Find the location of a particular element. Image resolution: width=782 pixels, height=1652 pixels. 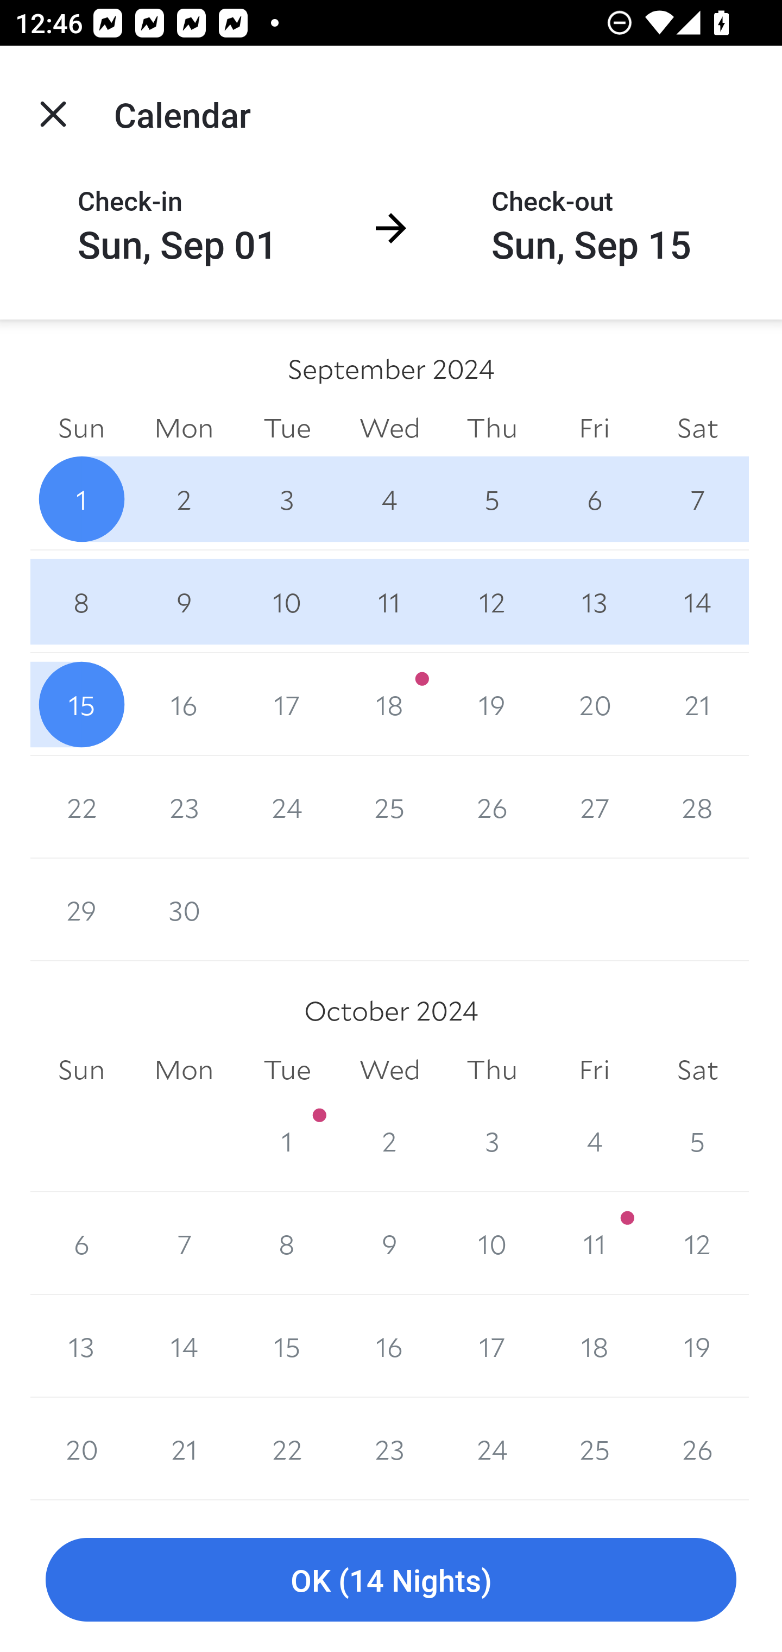

28 28 September 2024 is located at coordinates (697, 808).